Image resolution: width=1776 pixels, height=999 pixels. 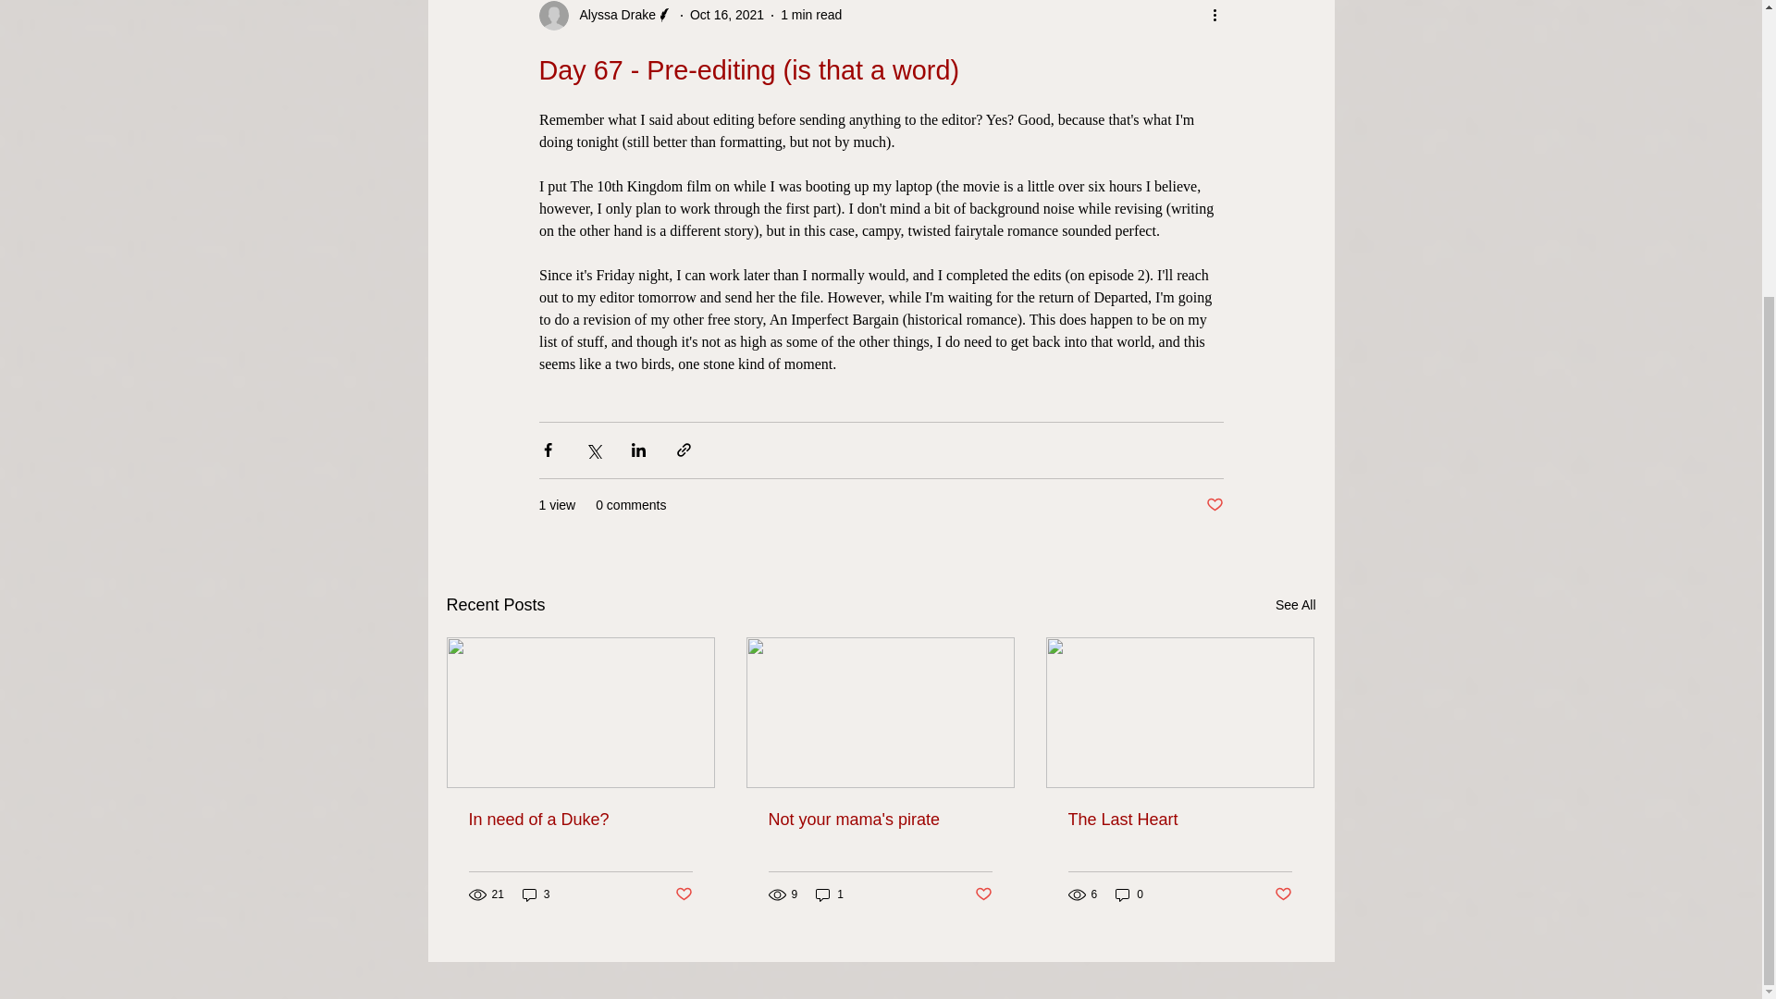 What do you see at coordinates (683, 894) in the screenshot?
I see `Post not marked as liked` at bounding box center [683, 894].